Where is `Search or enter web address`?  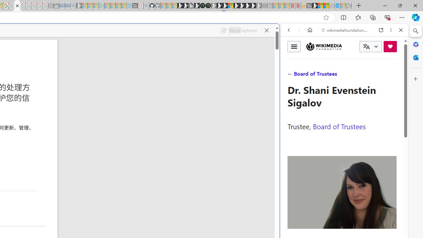
Search or enter web address is located at coordinates (114, 63).